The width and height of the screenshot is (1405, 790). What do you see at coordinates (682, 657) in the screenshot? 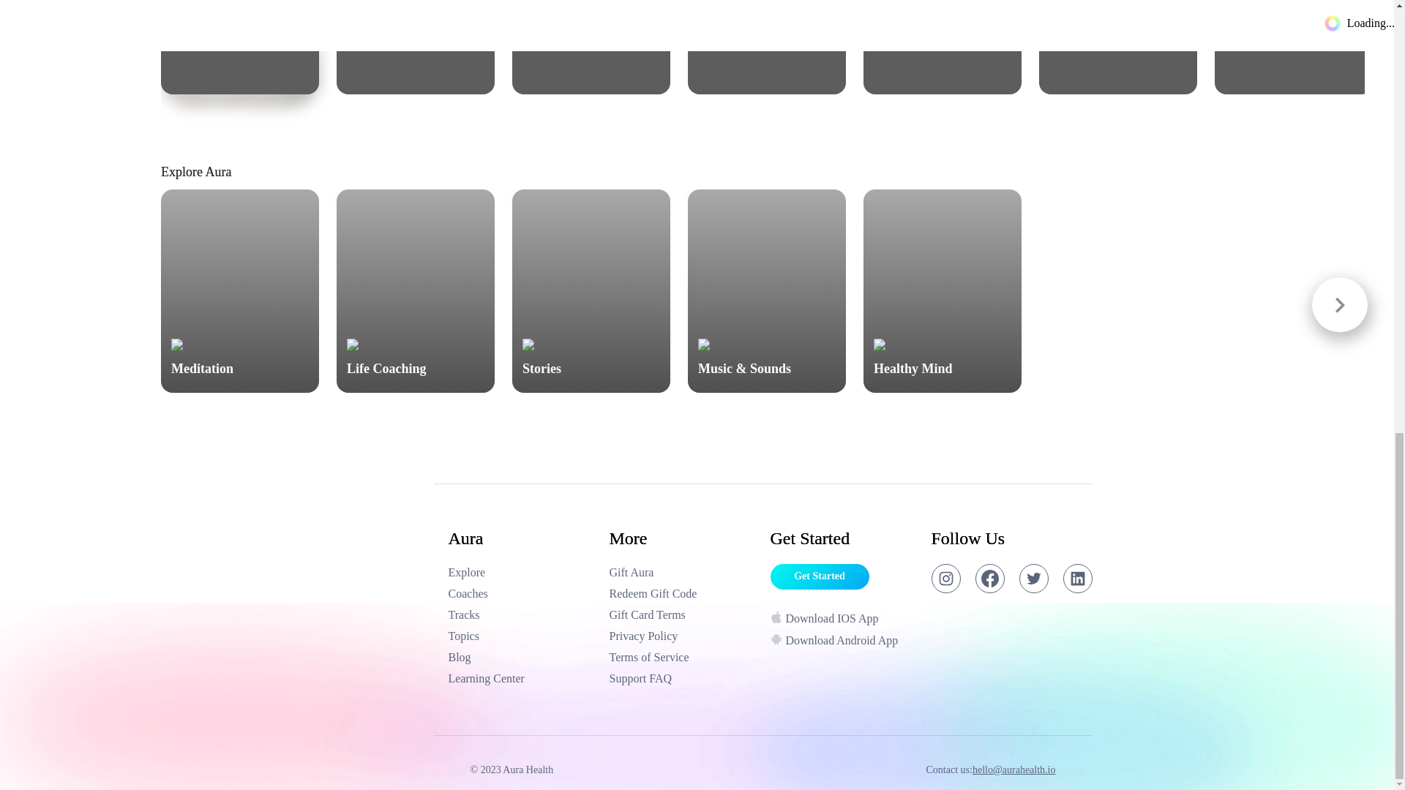
I see `Blog` at bounding box center [682, 657].